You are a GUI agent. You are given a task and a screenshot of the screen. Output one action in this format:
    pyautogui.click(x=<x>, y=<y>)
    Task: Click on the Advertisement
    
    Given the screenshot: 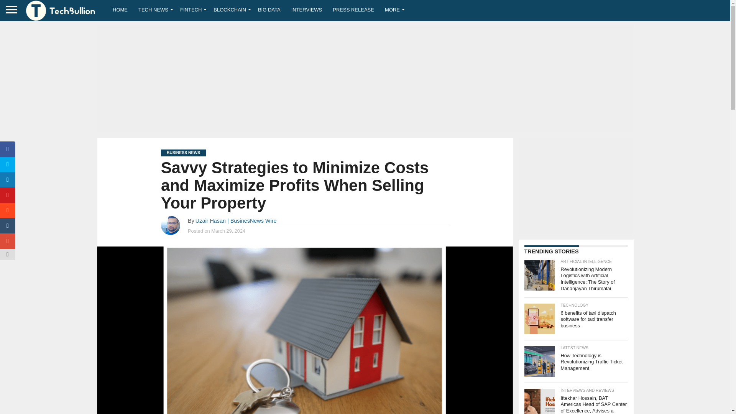 What is the action you would take?
    pyautogui.click(x=575, y=186)
    